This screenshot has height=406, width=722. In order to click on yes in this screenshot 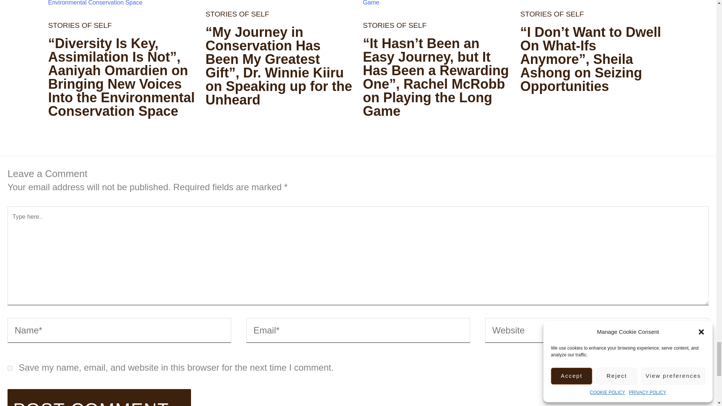, I will do `click(10, 368)`.